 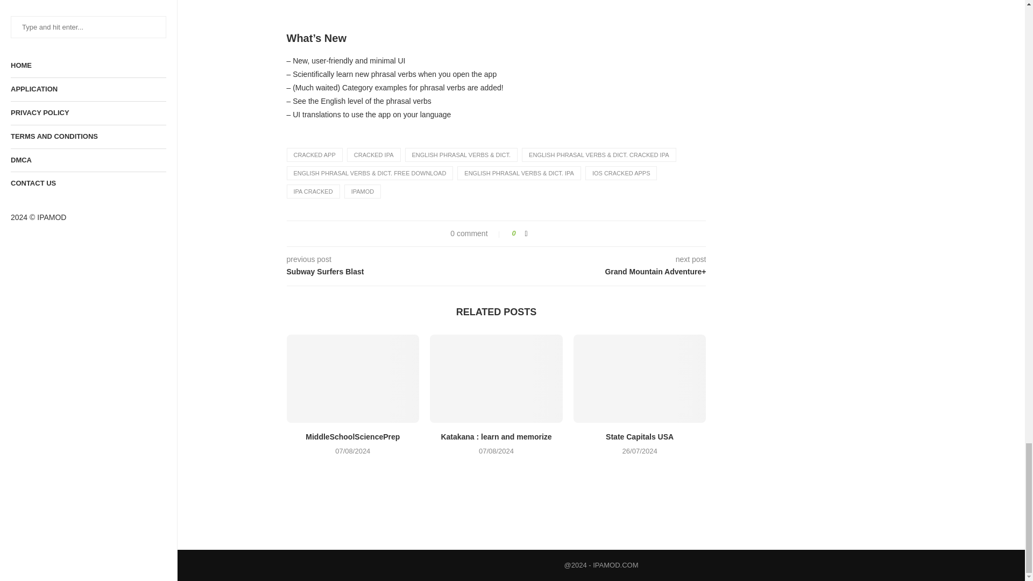 What do you see at coordinates (314, 155) in the screenshot?
I see `CRACKED APP` at bounding box center [314, 155].